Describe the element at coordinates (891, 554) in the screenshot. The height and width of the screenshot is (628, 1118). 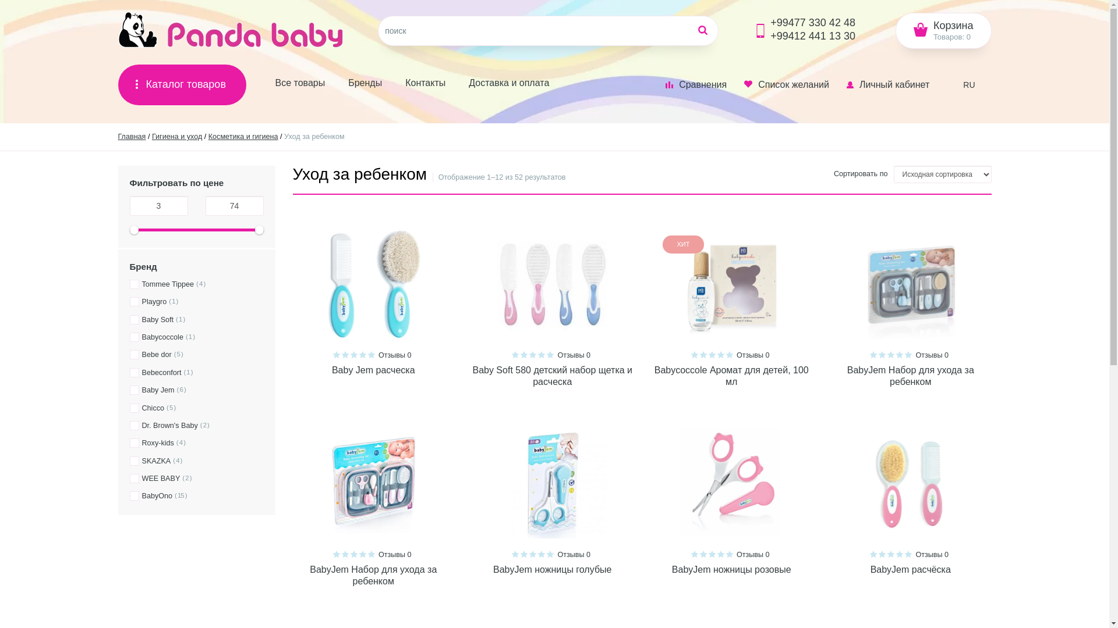
I see `0 out of 5 stars` at that location.